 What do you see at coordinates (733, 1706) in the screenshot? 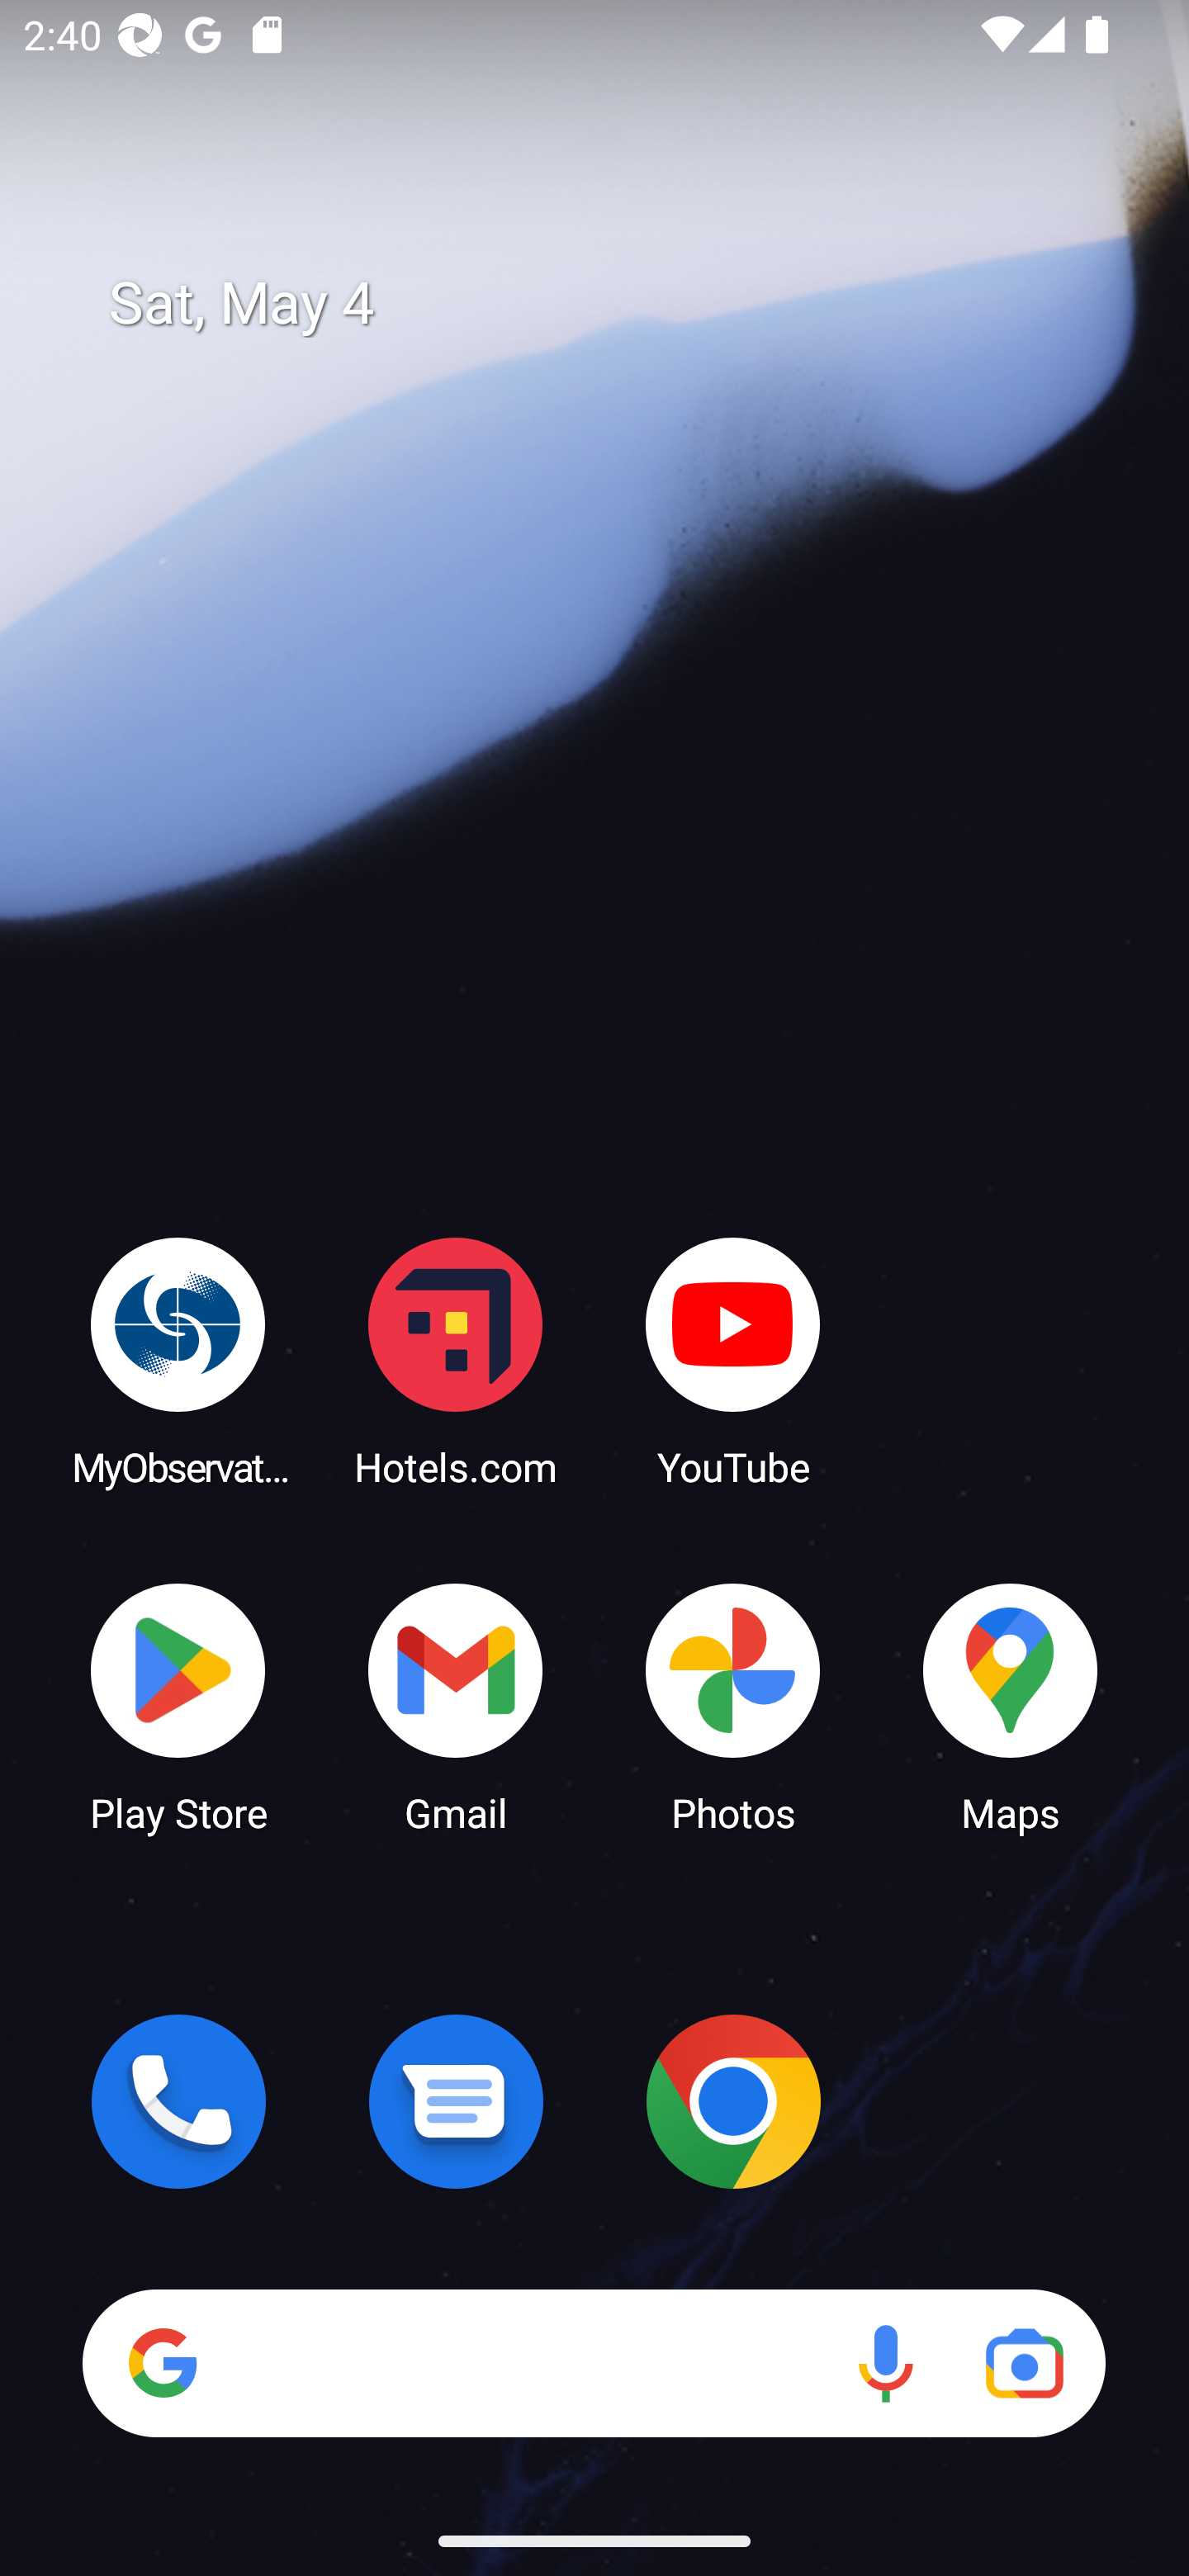
I see `Photos` at bounding box center [733, 1706].